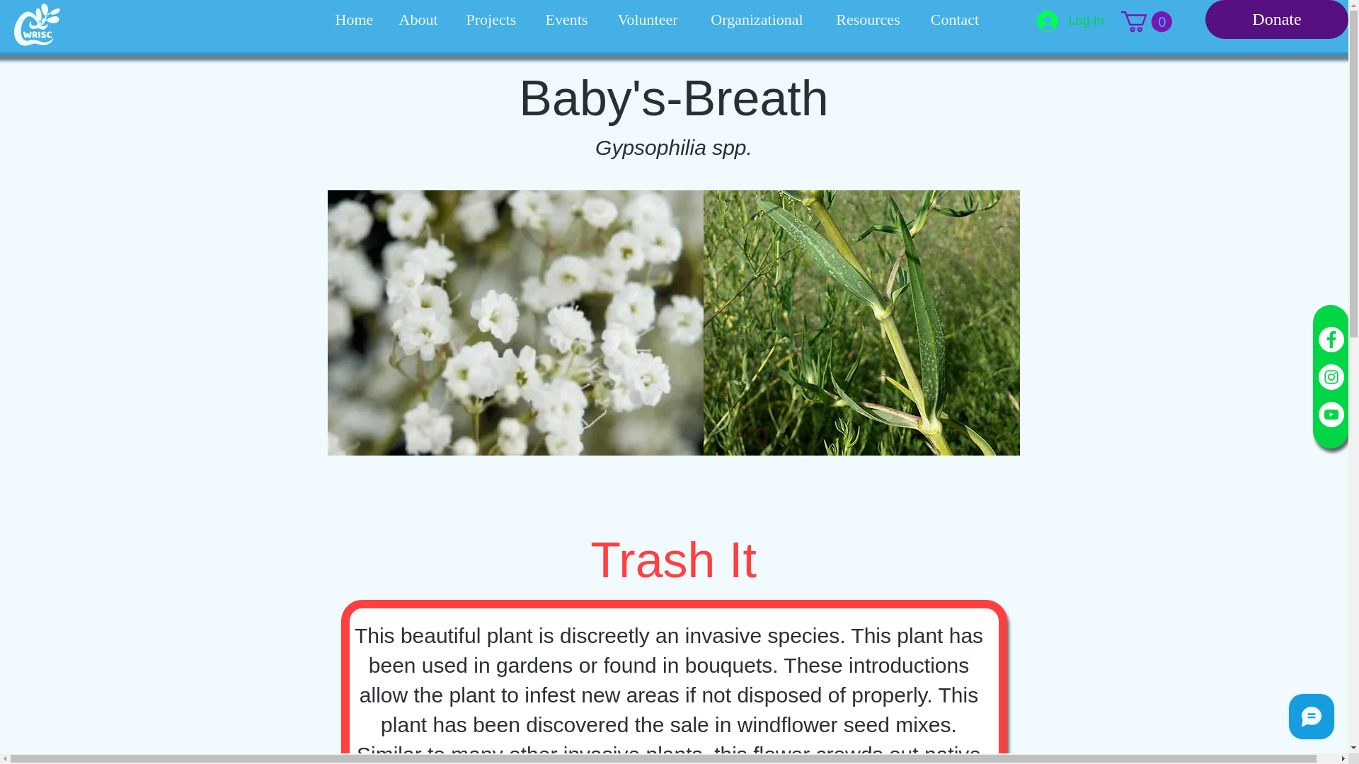  What do you see at coordinates (1314, 719) in the screenshot?
I see `Wix Chat` at bounding box center [1314, 719].